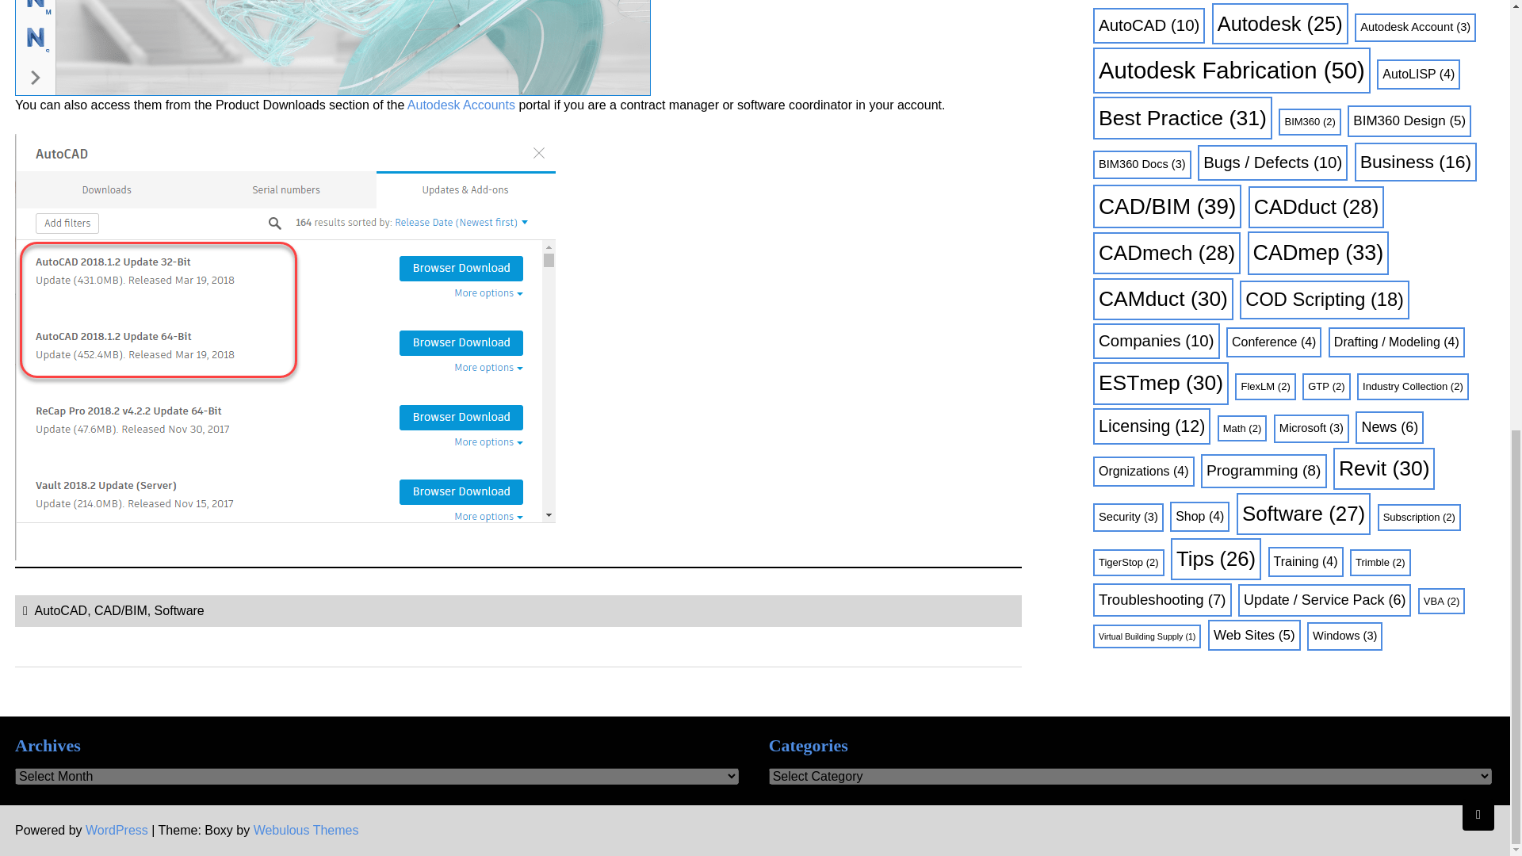 The height and width of the screenshot is (856, 1522). What do you see at coordinates (60, 610) in the screenshot?
I see `AutoCAD` at bounding box center [60, 610].